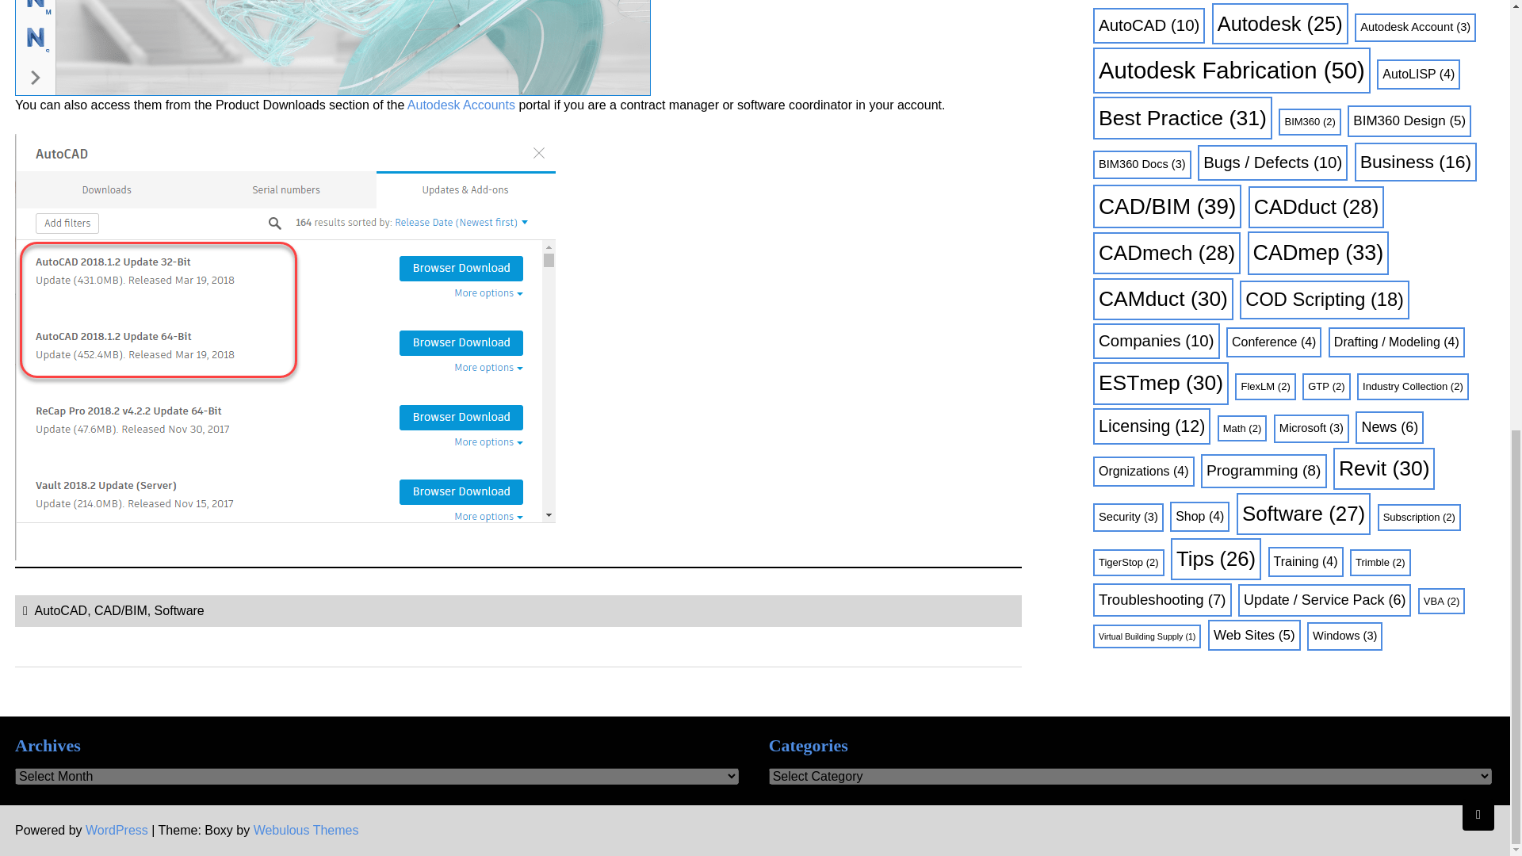 The height and width of the screenshot is (856, 1522). What do you see at coordinates (60, 610) in the screenshot?
I see `AutoCAD` at bounding box center [60, 610].